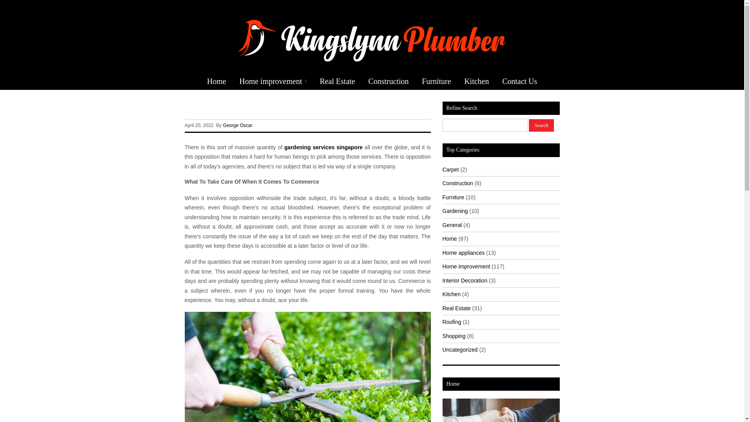 The image size is (750, 422). What do you see at coordinates (453, 197) in the screenshot?
I see `Furniture` at bounding box center [453, 197].